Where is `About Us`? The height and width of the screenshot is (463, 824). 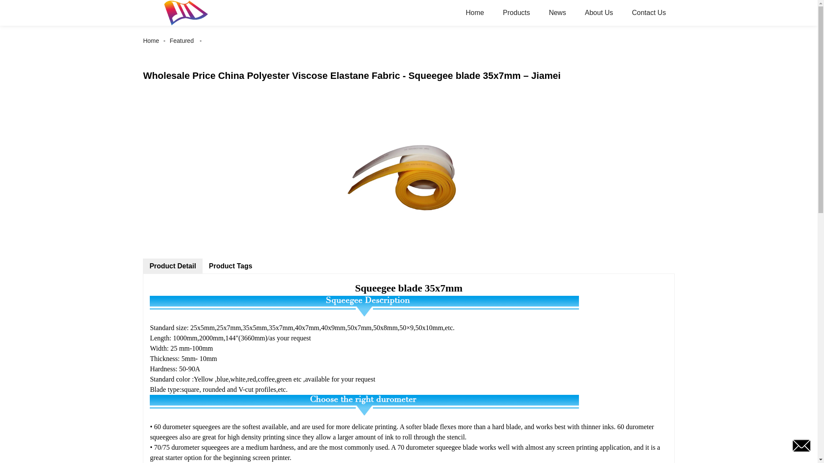 About Us is located at coordinates (599, 13).